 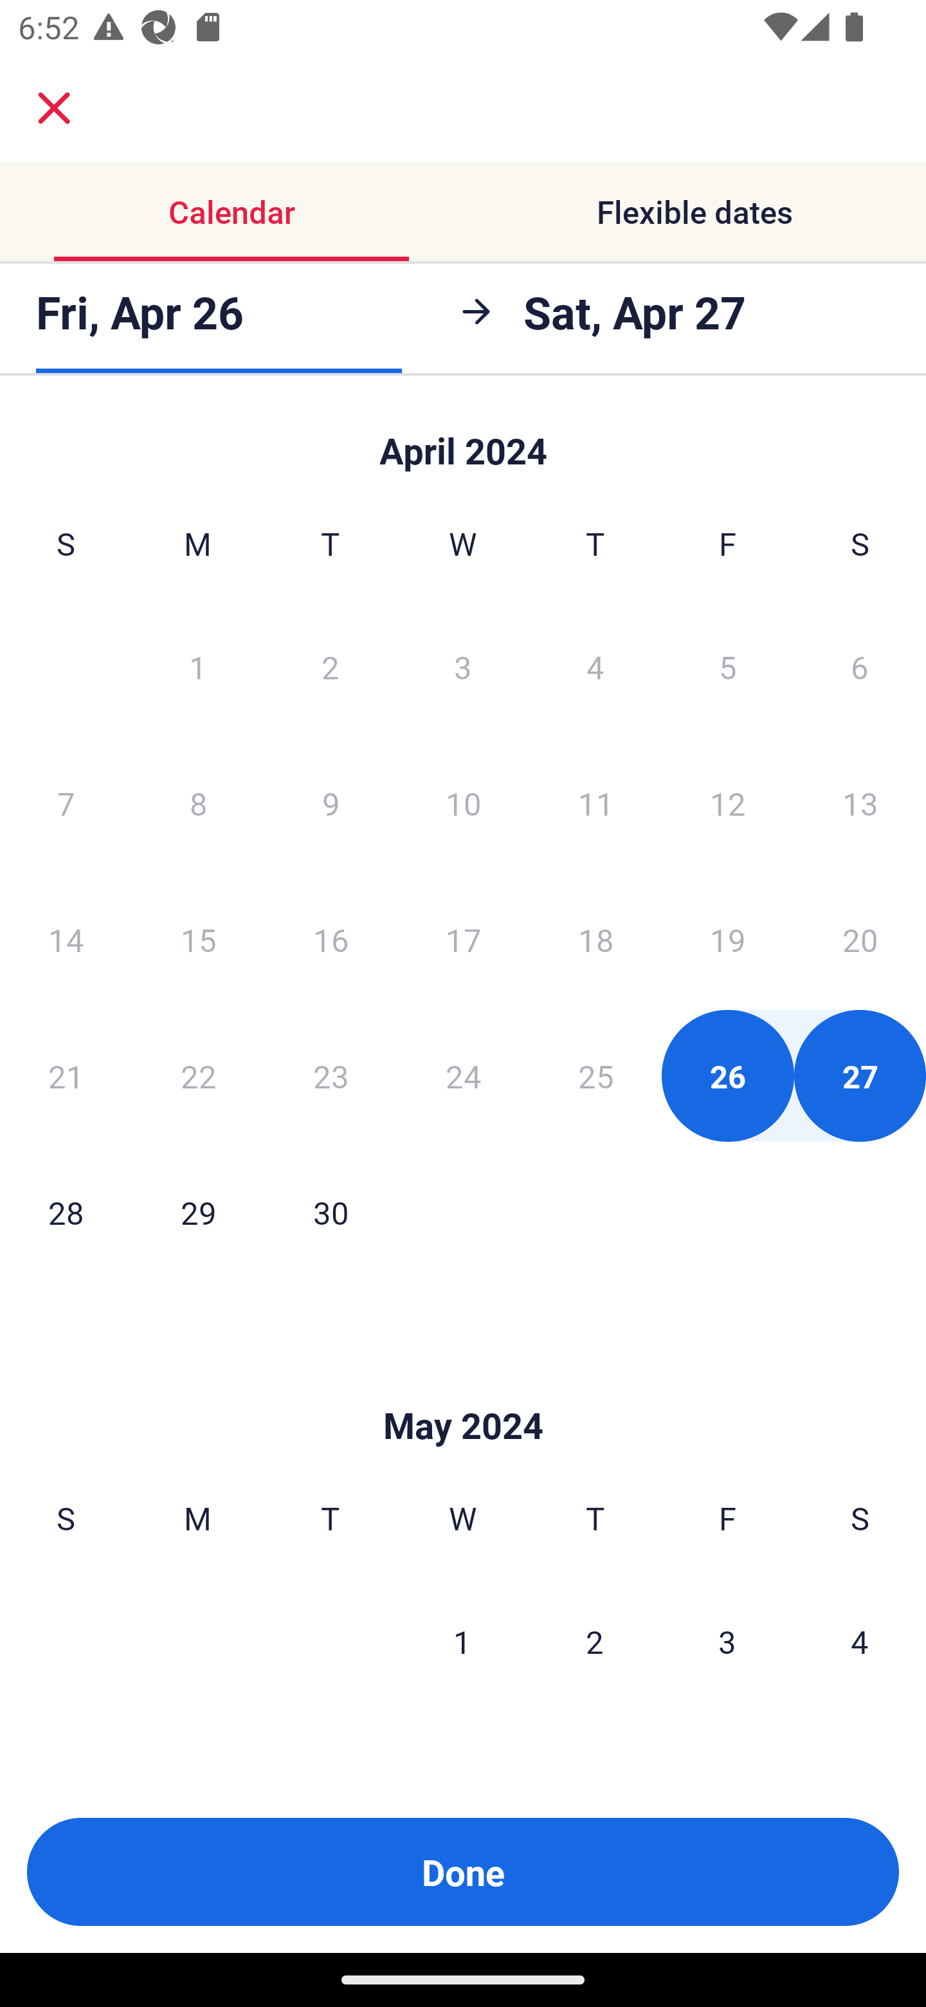 I want to click on 22 Monday, April 22, 2024, so click(x=198, y=1076).